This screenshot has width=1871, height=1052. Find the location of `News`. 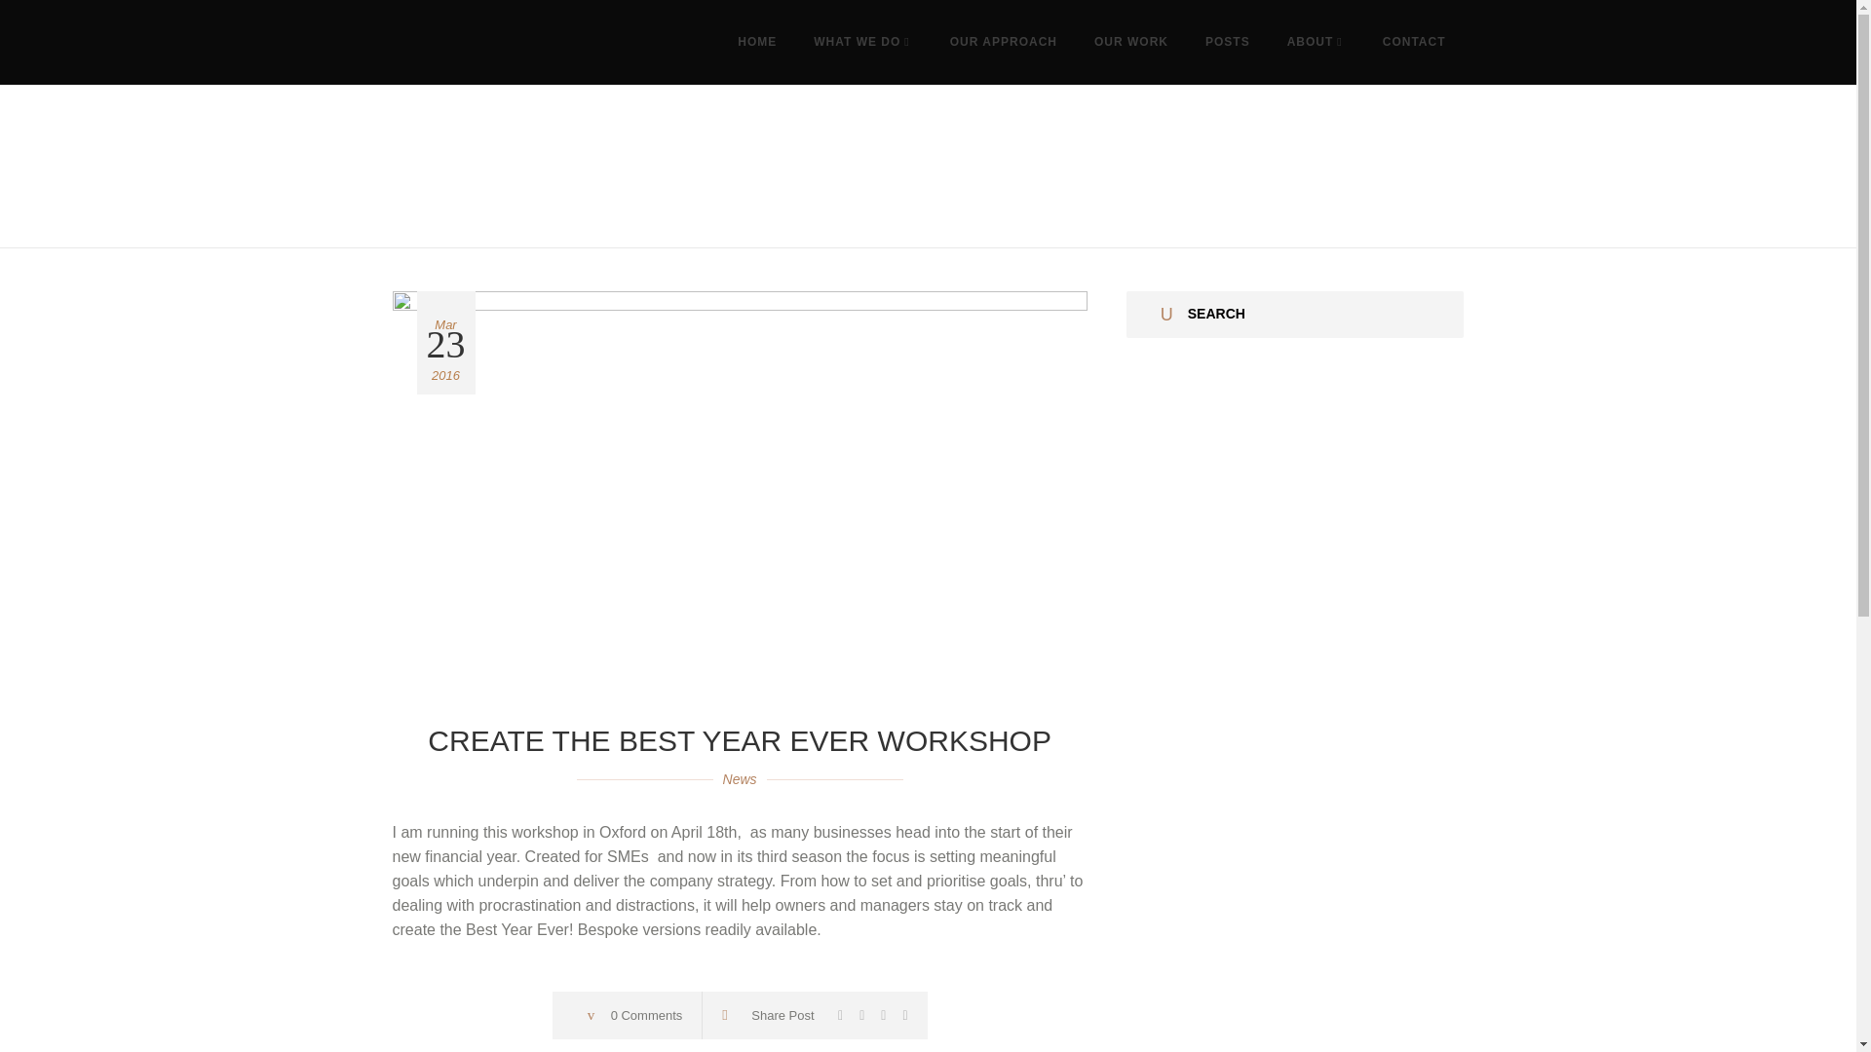

News is located at coordinates (740, 778).